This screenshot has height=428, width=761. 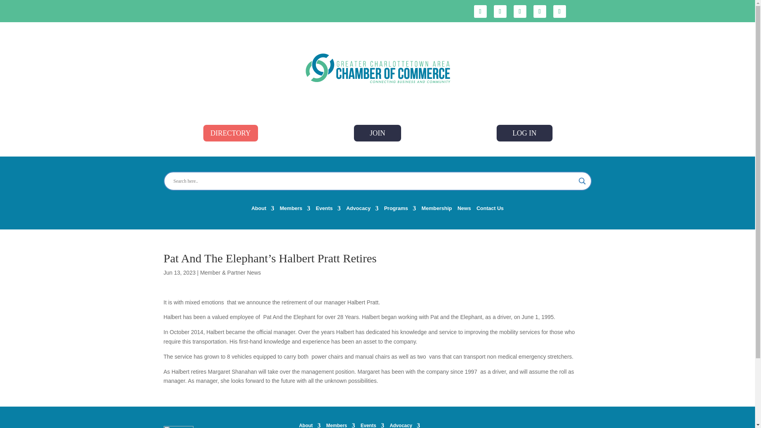 I want to click on Follow on Instagram, so click(x=560, y=11).